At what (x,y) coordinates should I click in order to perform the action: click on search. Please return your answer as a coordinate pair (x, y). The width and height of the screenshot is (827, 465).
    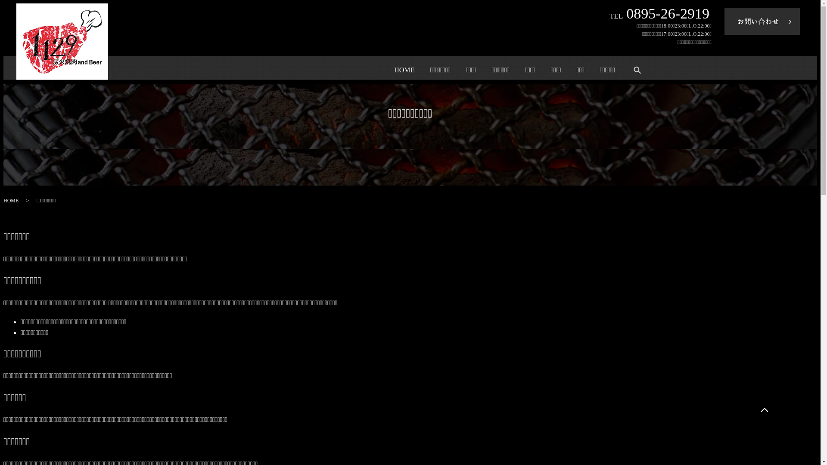
    Looking at the image, I should click on (637, 70).